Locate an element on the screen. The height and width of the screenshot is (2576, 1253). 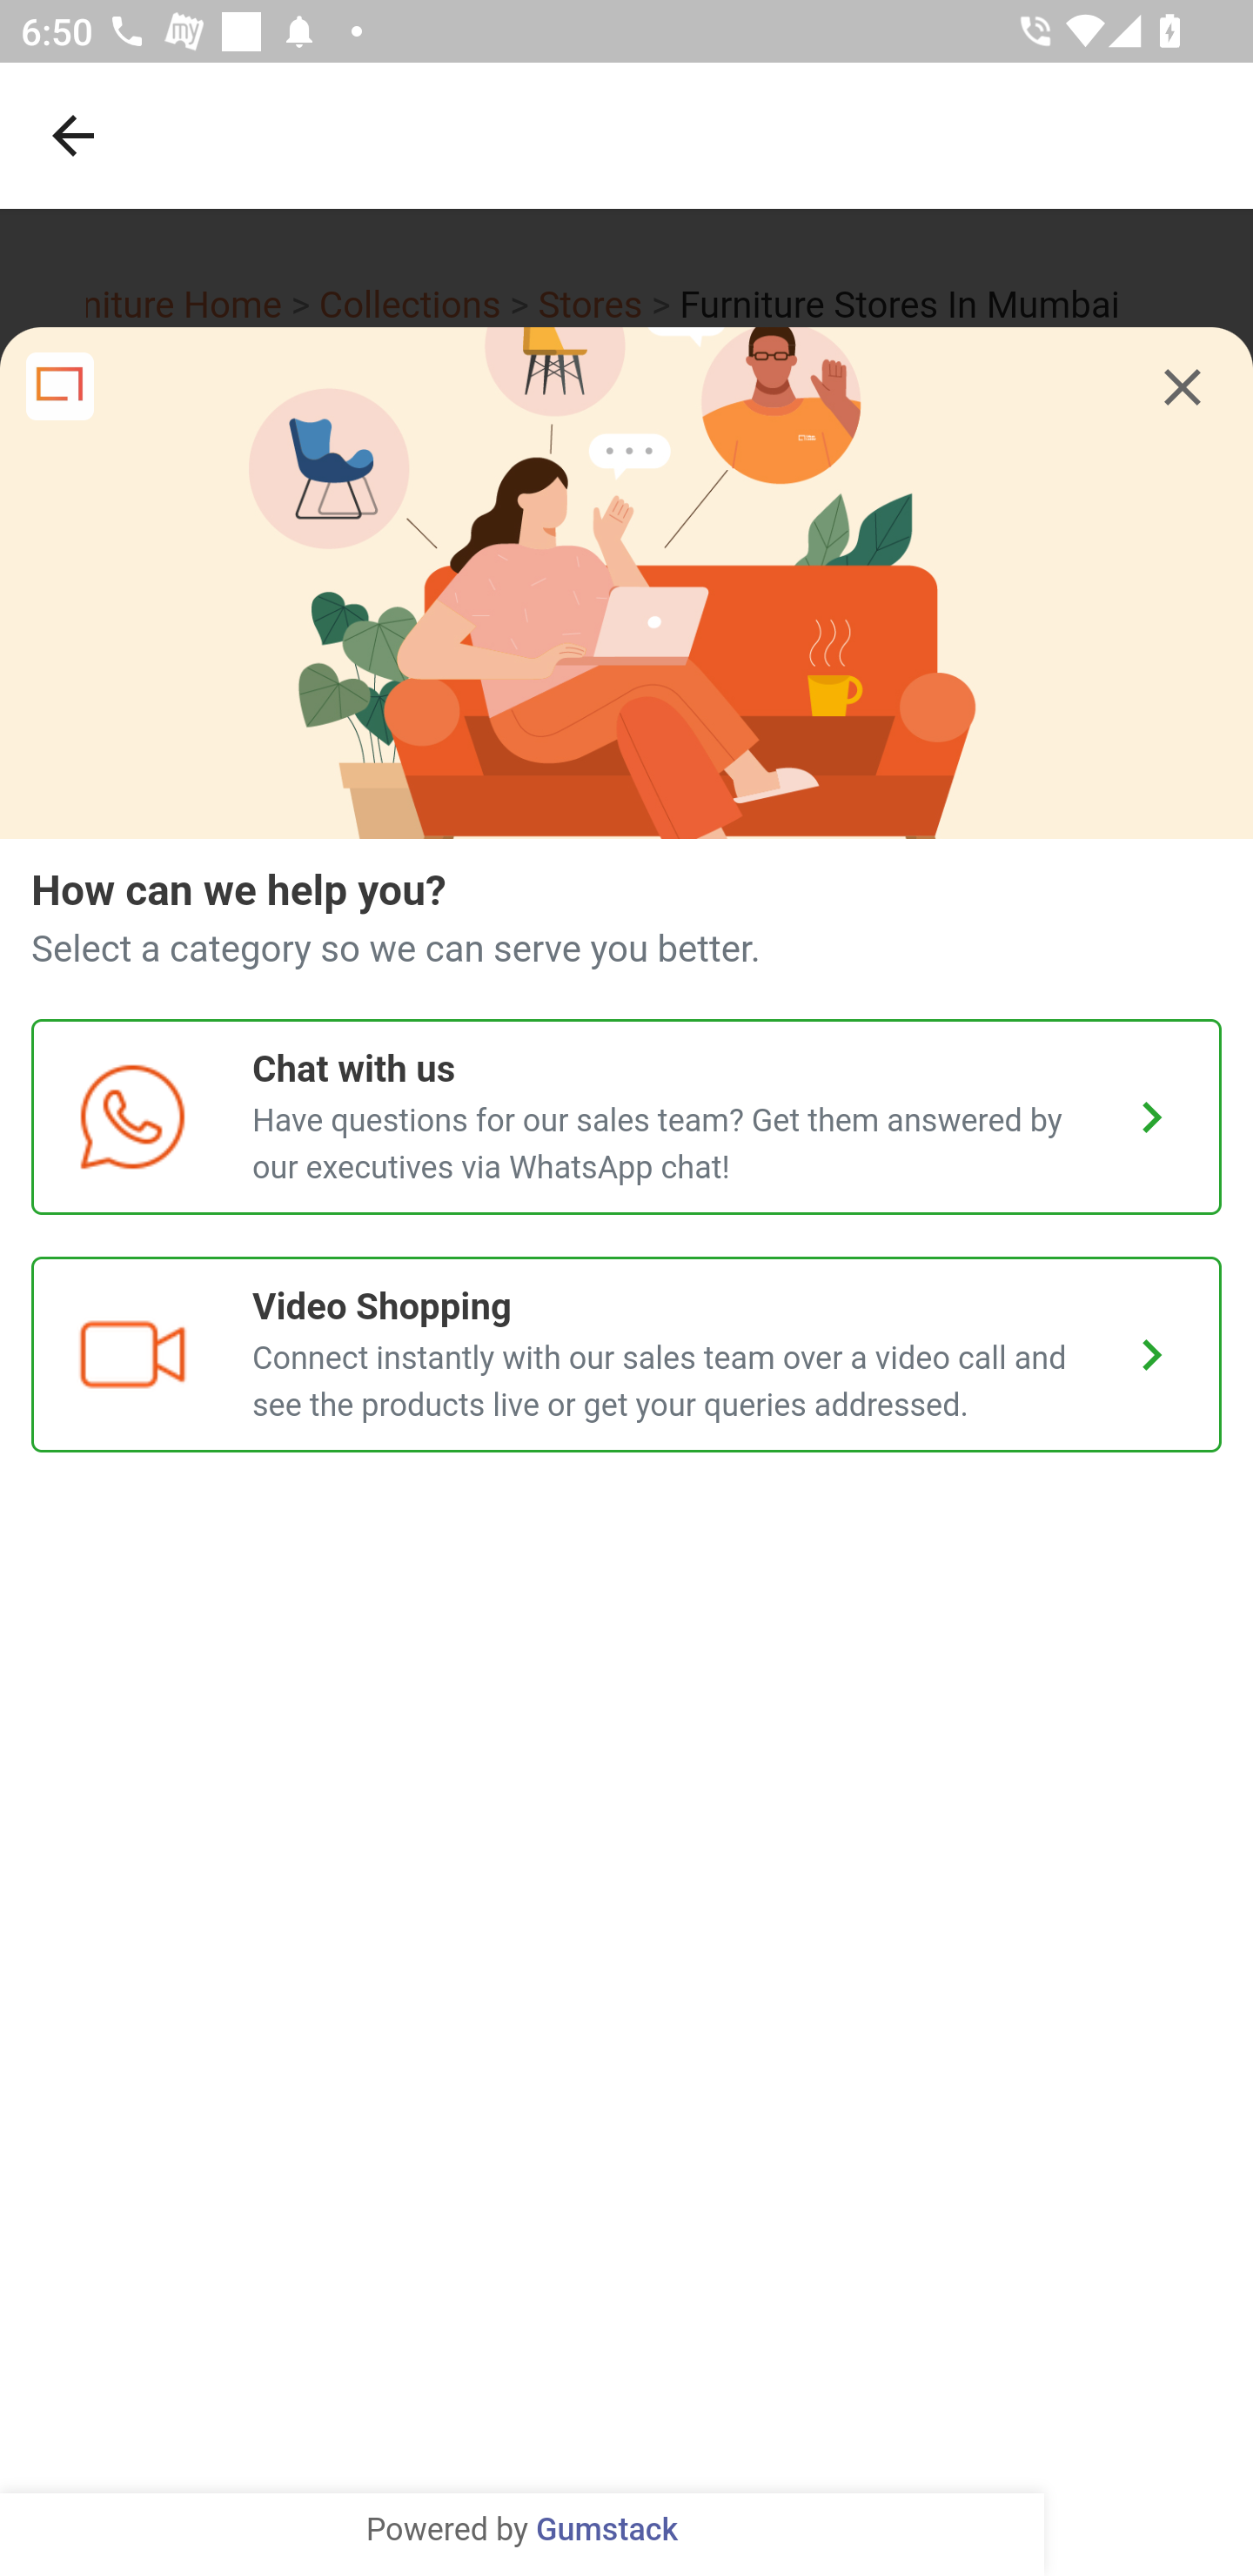
Gumstack is located at coordinates (606, 2531).